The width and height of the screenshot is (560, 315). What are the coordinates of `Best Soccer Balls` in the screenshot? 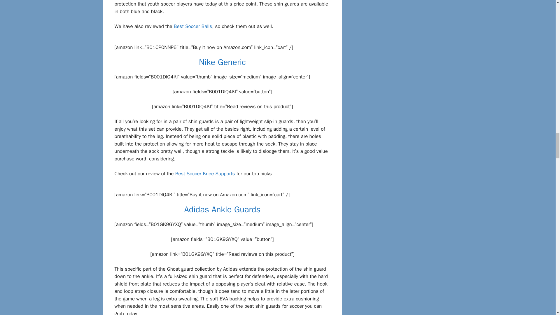 It's located at (193, 26).